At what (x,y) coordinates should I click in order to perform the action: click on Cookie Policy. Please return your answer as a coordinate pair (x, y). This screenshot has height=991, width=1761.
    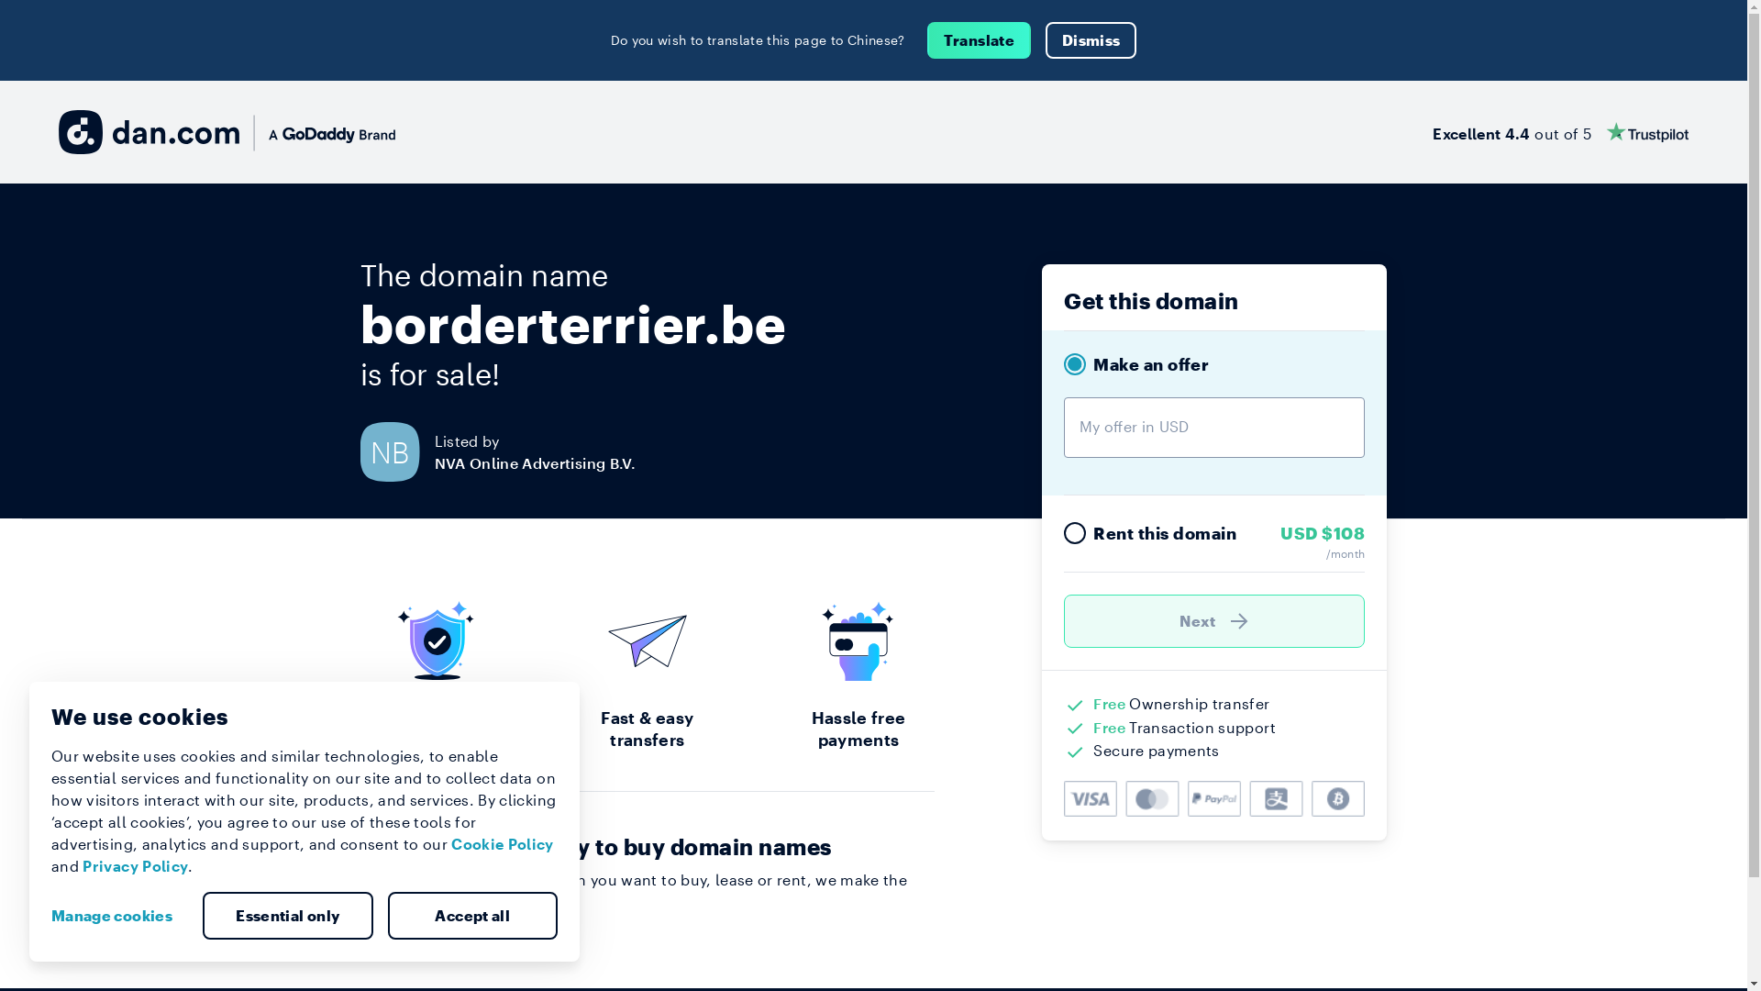
    Looking at the image, I should click on (503, 844).